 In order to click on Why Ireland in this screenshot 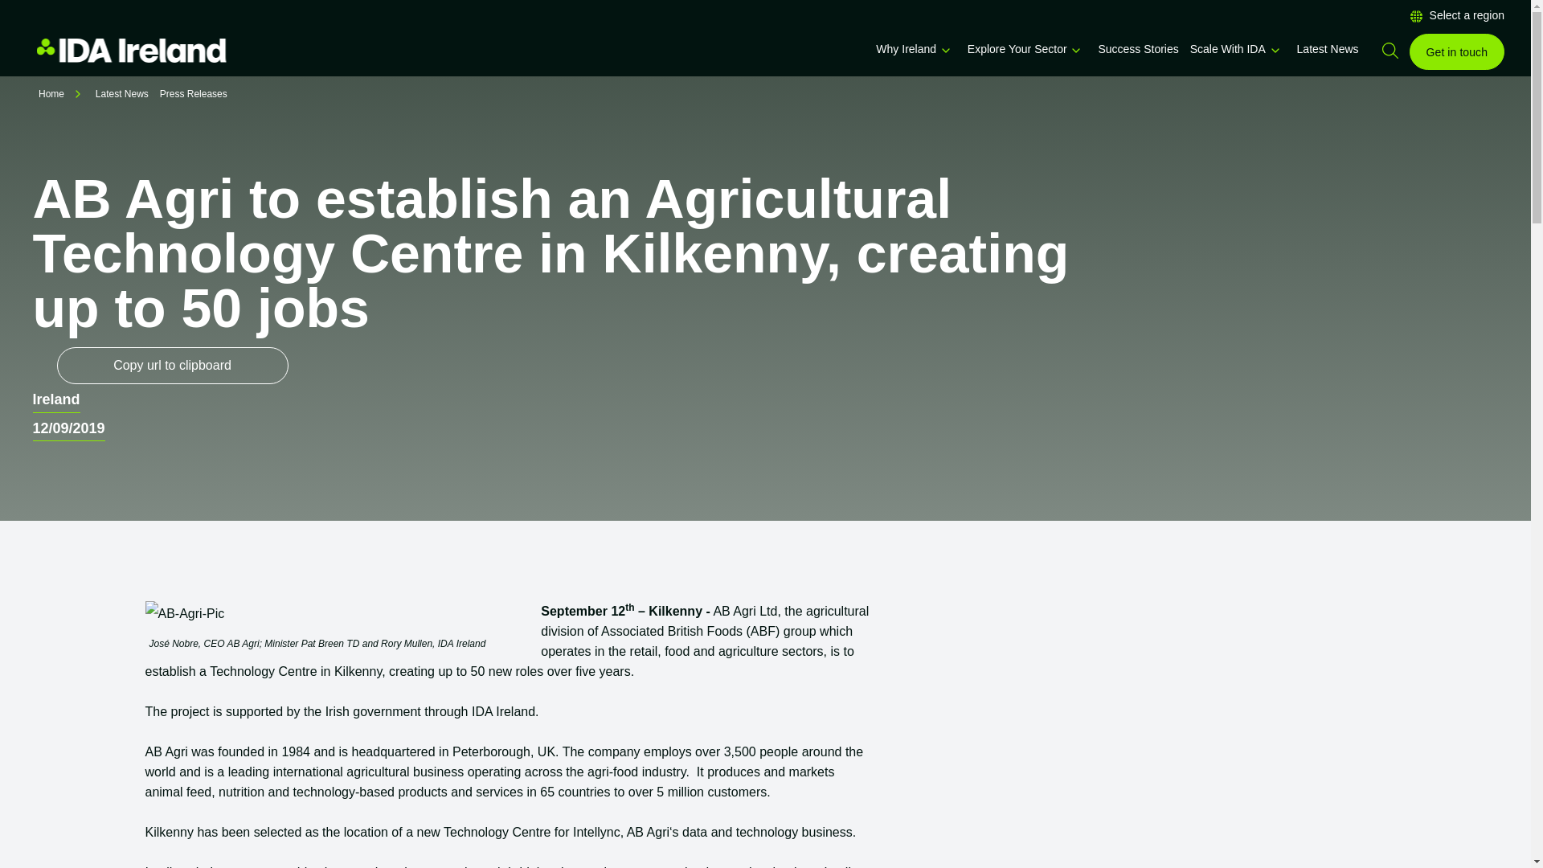, I will do `click(907, 48)`.